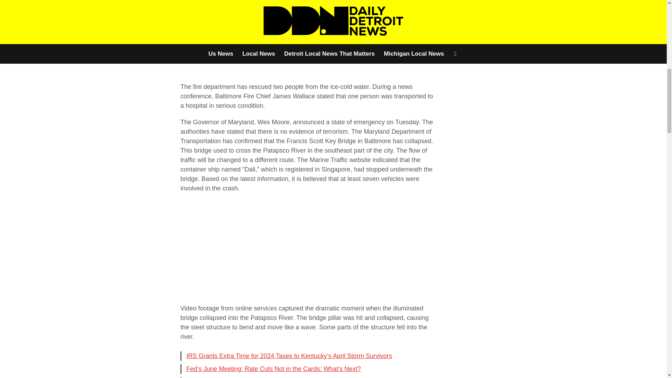  I want to click on linkedin, so click(141, 11).